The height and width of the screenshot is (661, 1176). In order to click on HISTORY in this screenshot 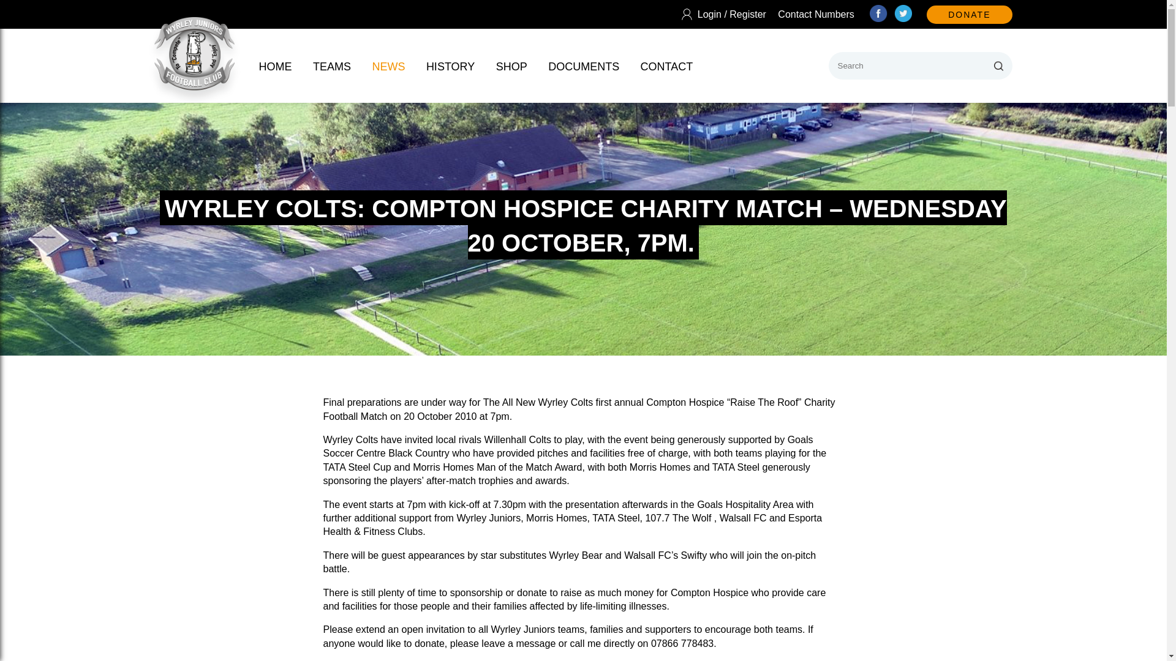, I will do `click(450, 66)`.